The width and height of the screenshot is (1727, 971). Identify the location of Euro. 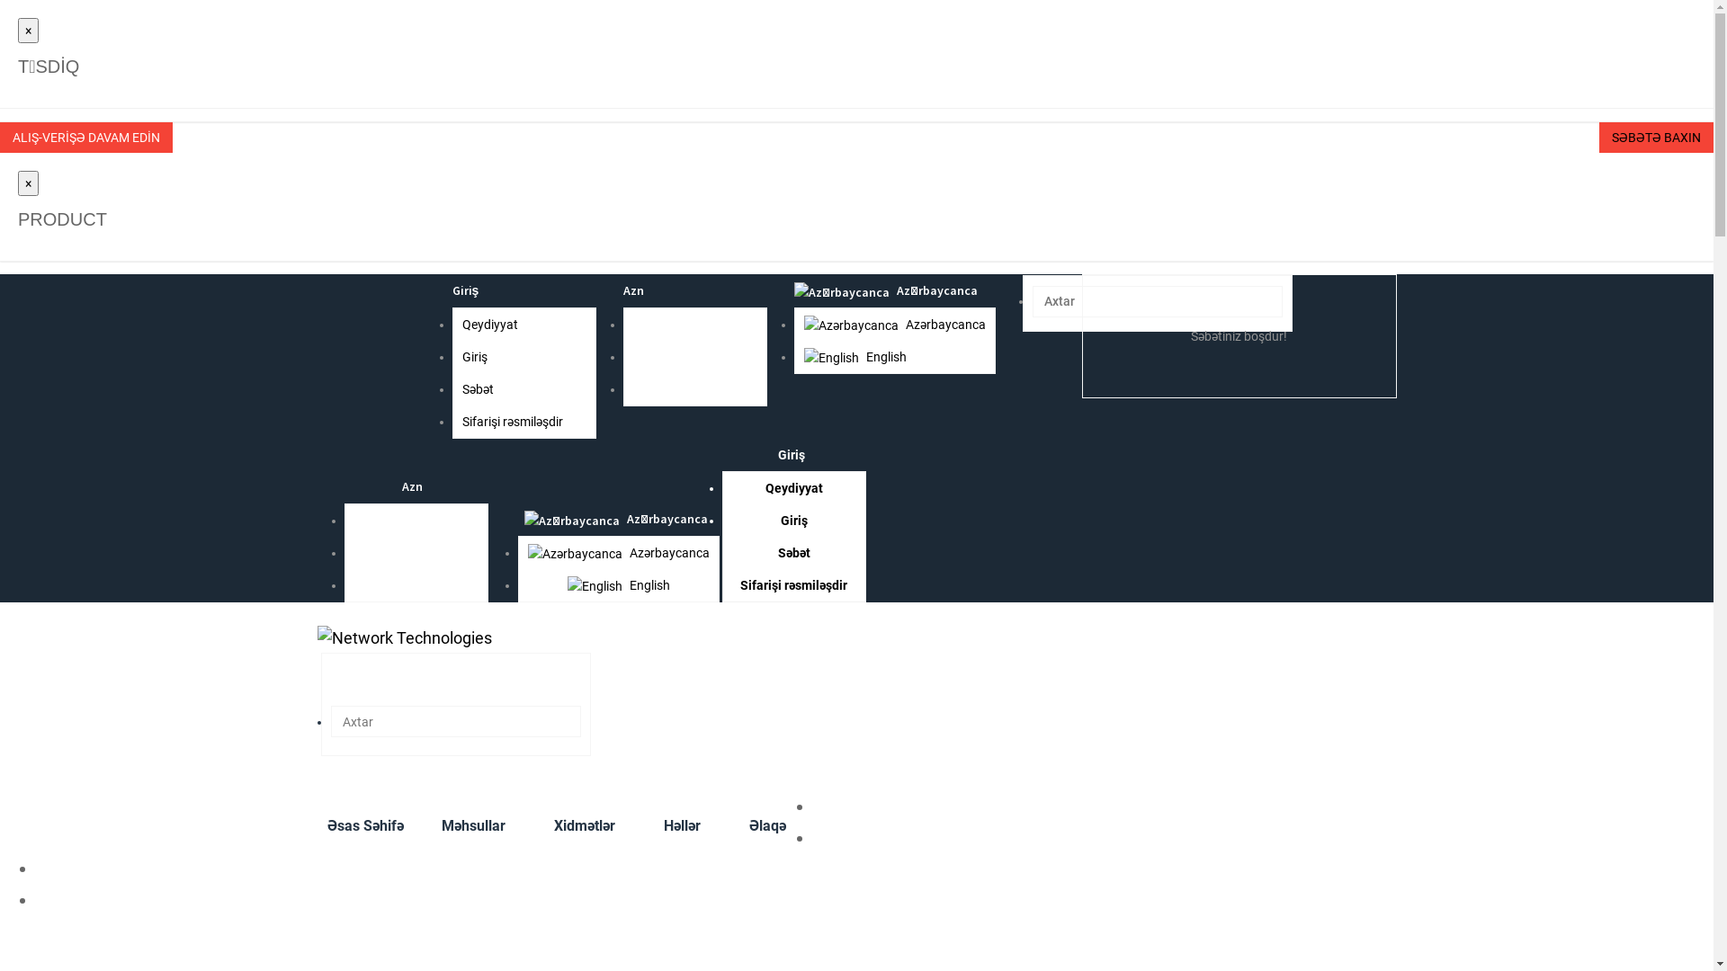
(646, 357).